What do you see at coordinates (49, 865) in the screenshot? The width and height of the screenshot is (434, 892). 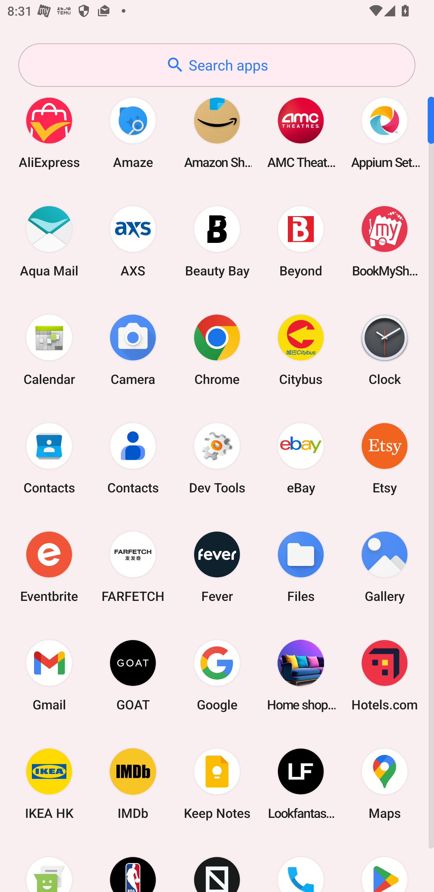 I see `Messaging` at bounding box center [49, 865].